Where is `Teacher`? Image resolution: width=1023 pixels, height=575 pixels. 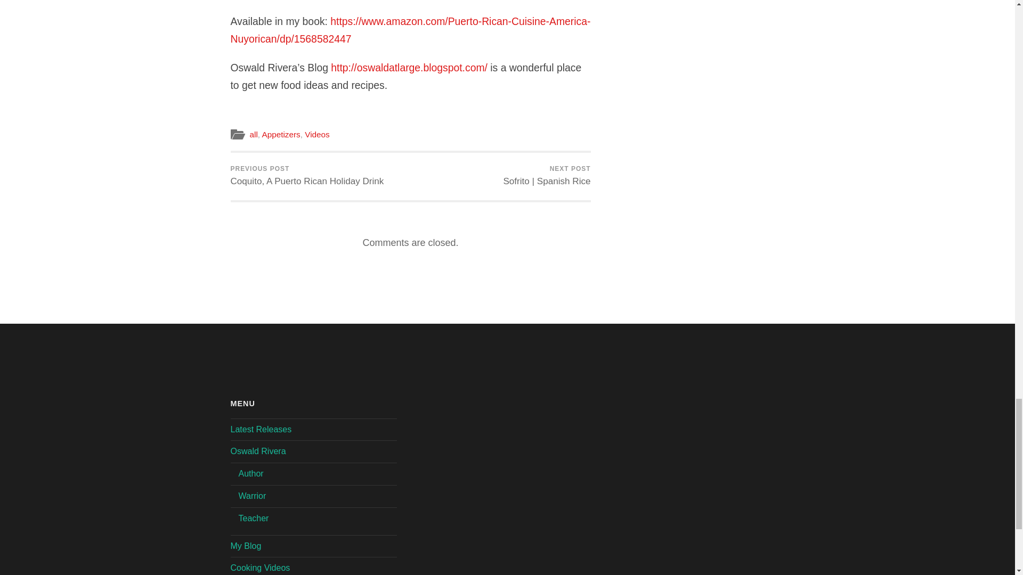
Teacher is located at coordinates (252, 496).